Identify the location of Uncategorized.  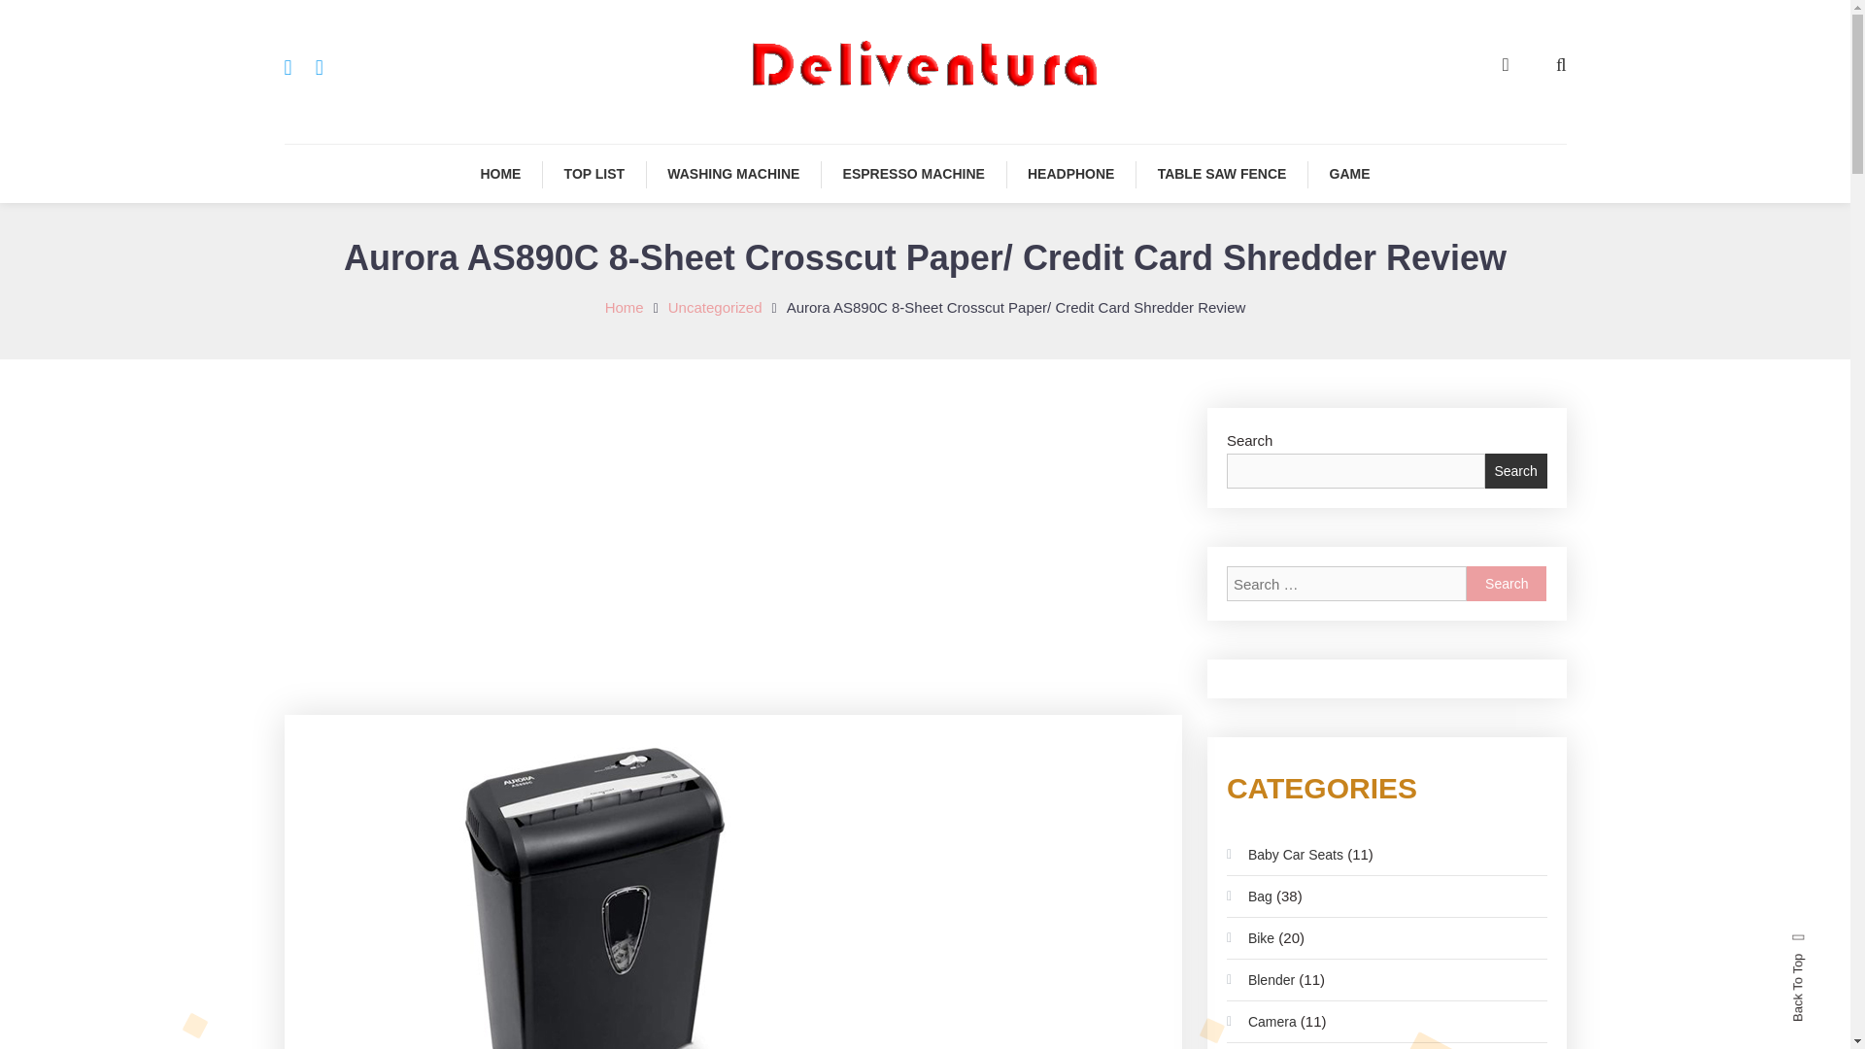
(715, 307).